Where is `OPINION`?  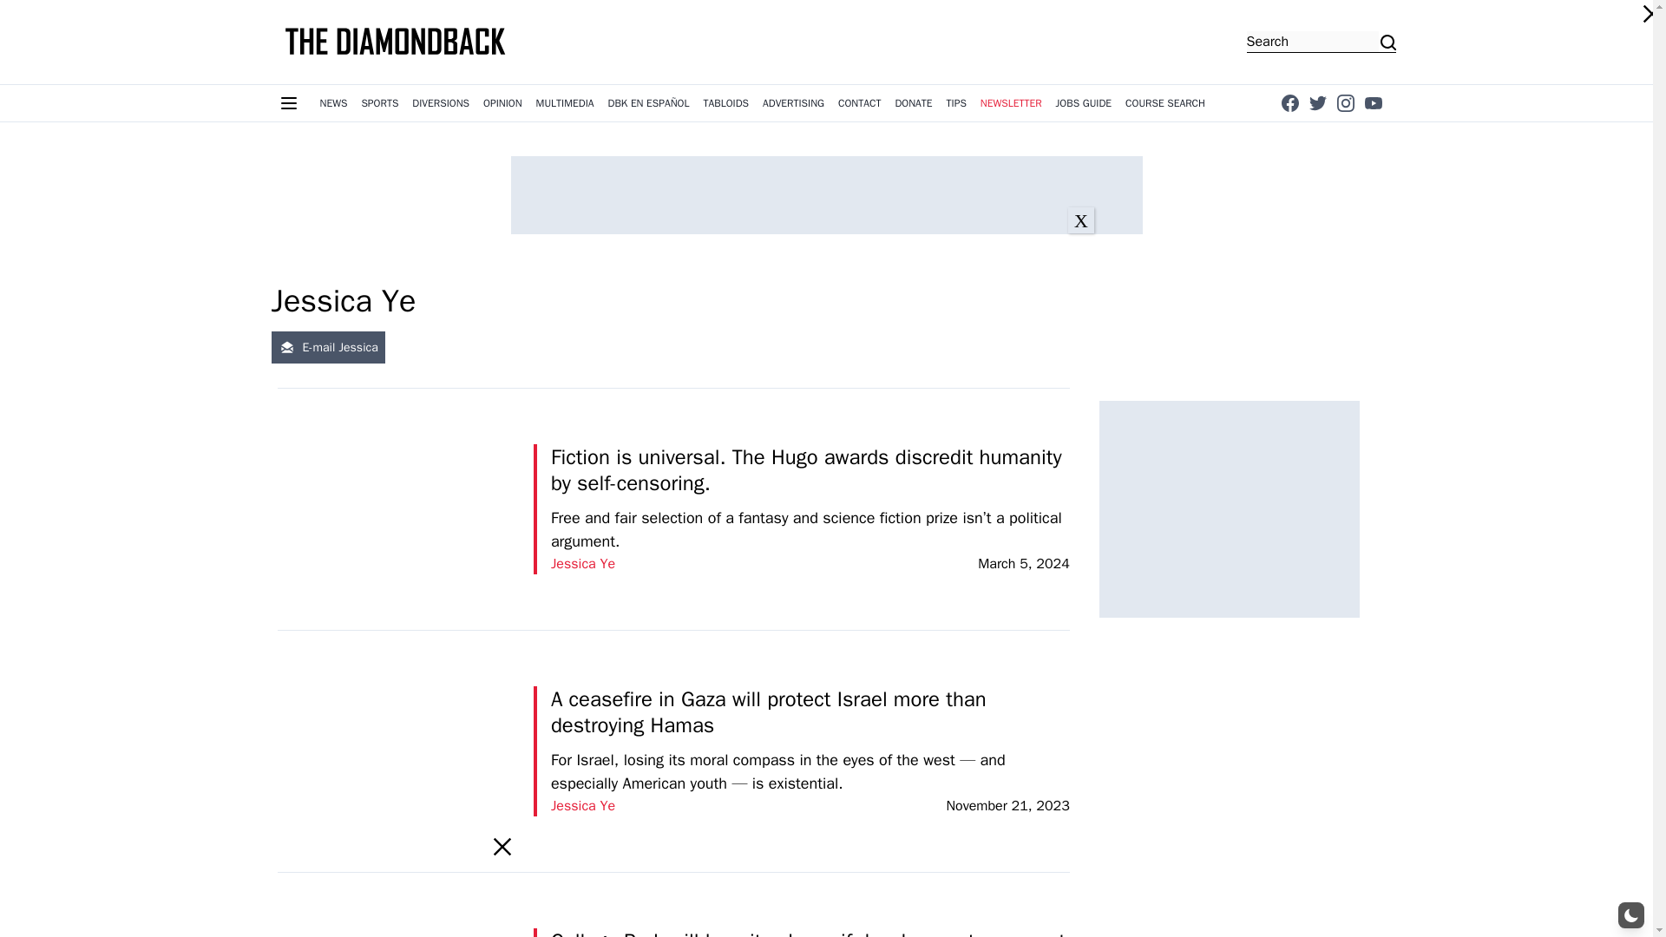
OPINION is located at coordinates (503, 103).